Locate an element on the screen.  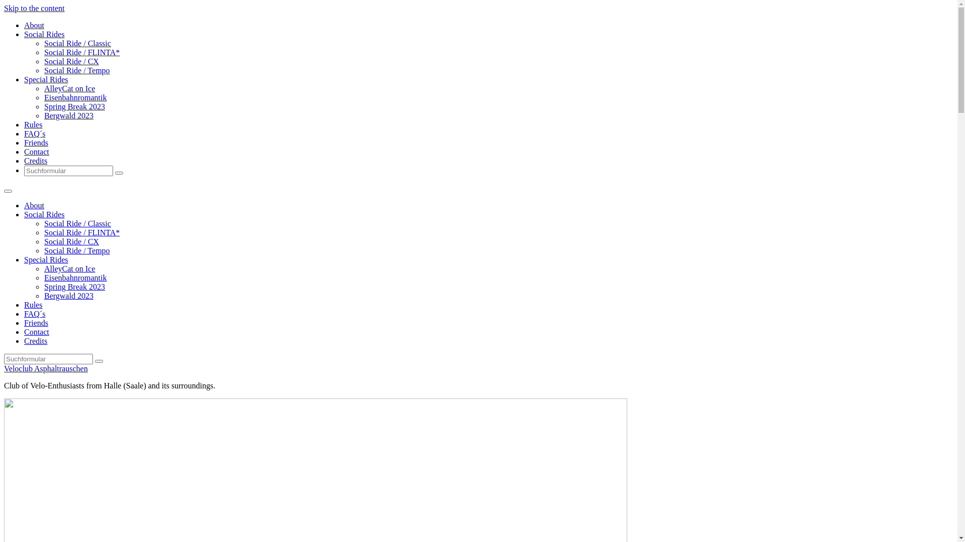
Search is located at coordinates (119, 173).